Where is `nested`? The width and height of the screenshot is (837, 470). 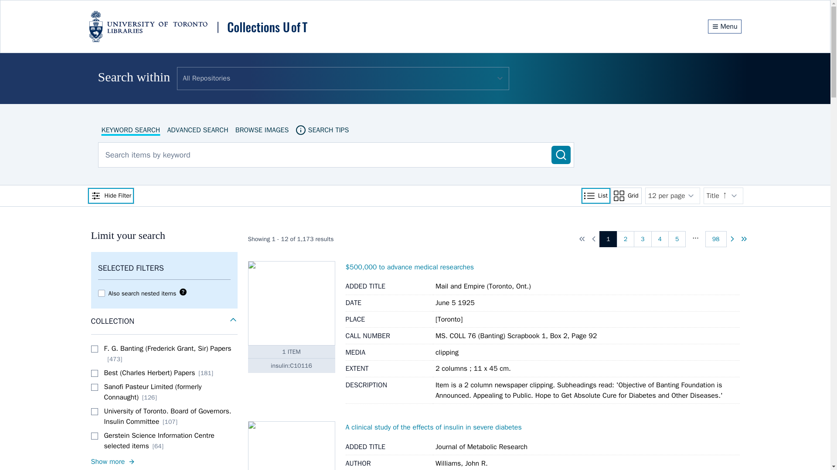 nested is located at coordinates (101, 293).